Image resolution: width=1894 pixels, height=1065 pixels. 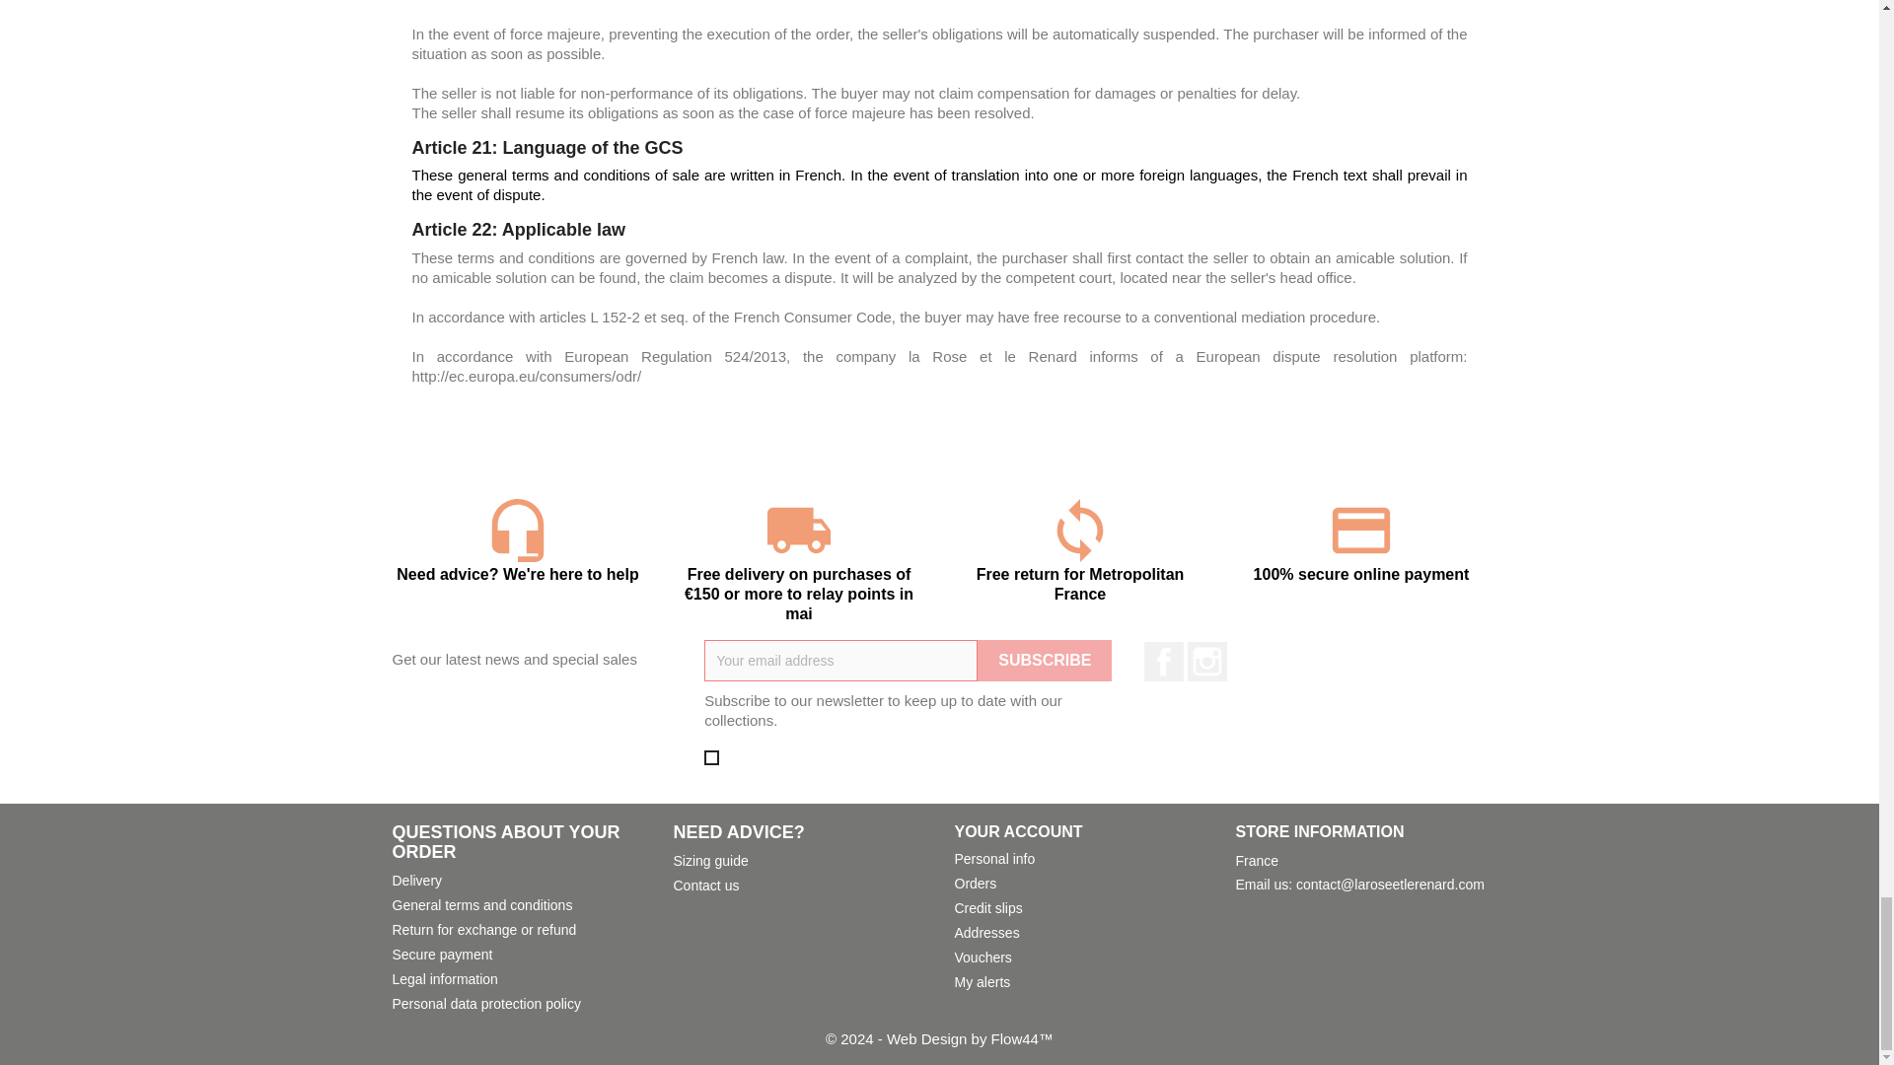 I want to click on Addresses, so click(x=986, y=933).